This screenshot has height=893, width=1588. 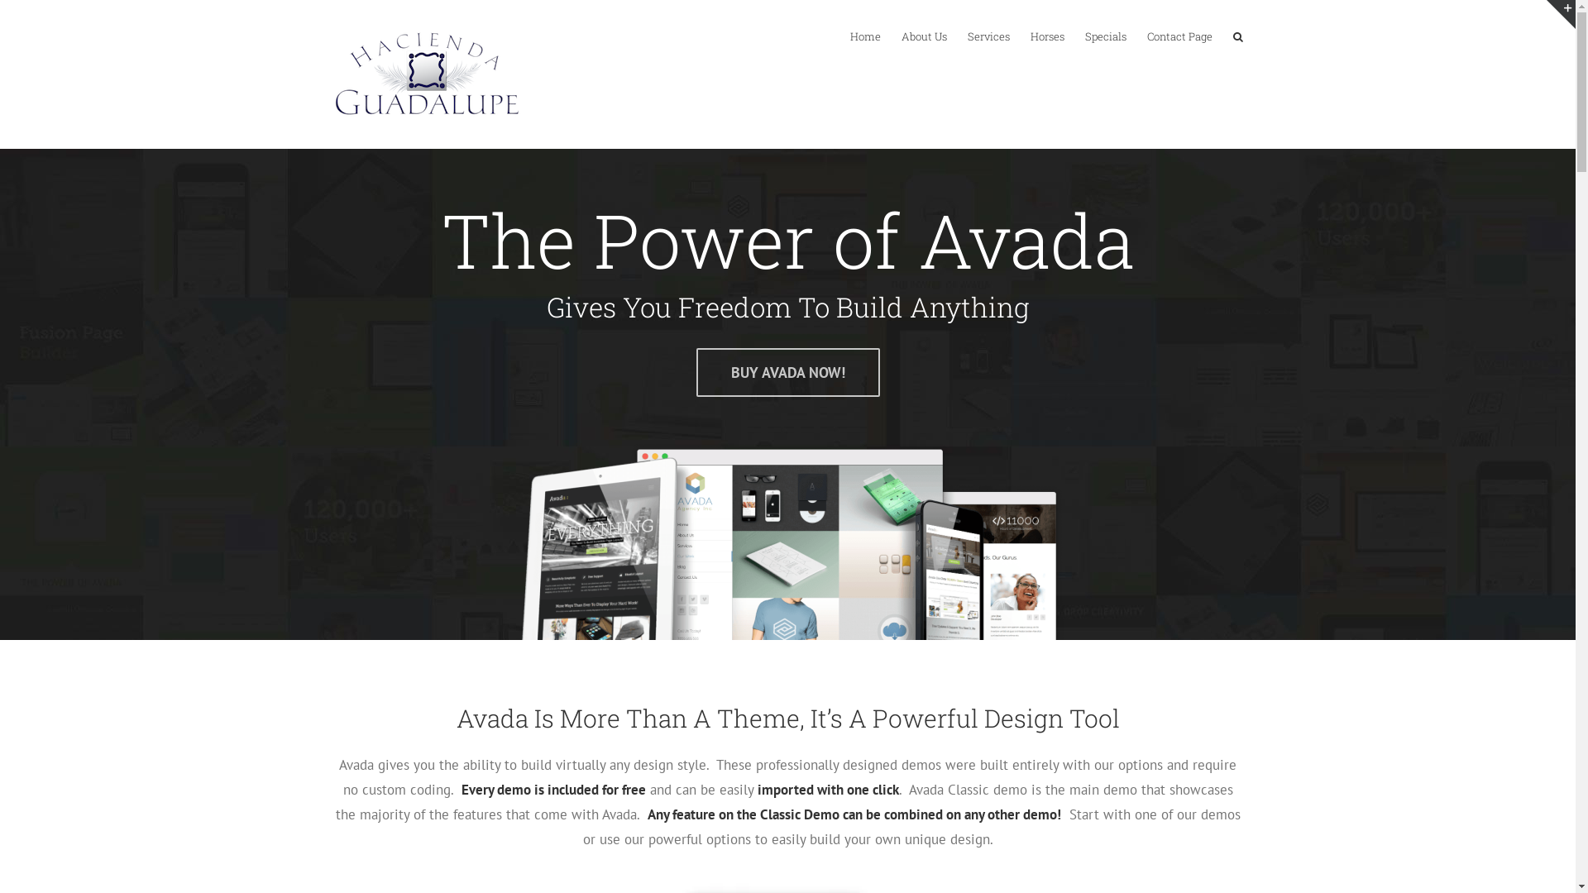 I want to click on Home, so click(x=865, y=36).